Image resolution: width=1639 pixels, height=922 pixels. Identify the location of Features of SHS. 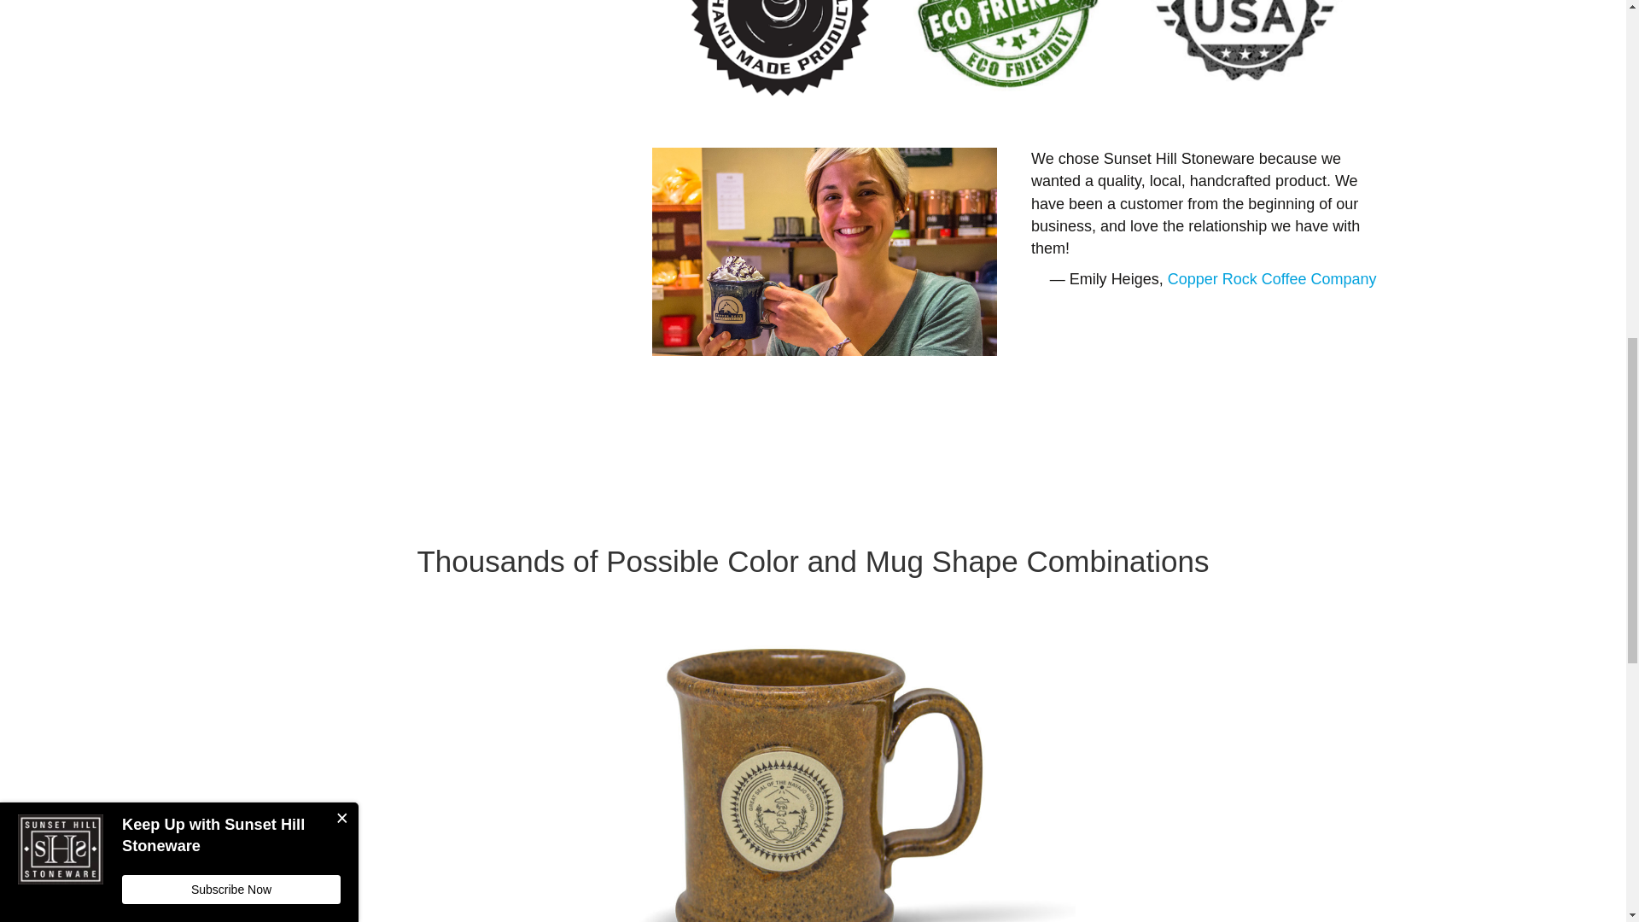
(1014, 56).